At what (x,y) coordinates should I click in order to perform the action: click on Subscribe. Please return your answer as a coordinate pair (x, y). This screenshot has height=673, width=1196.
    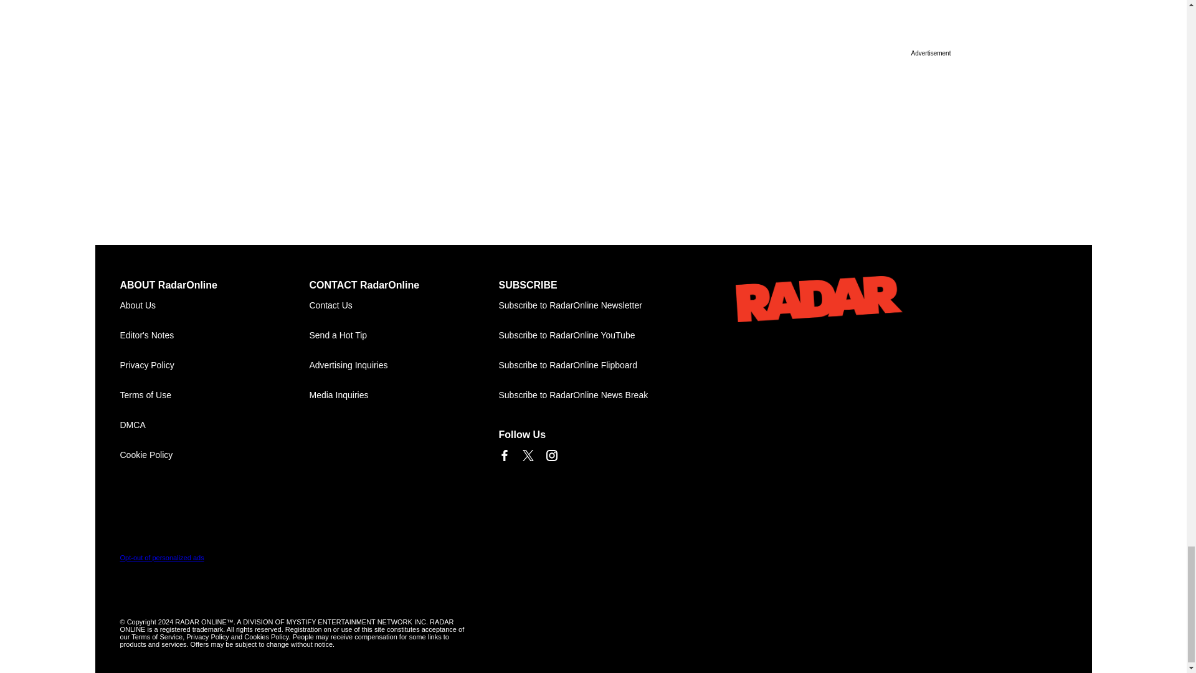
    Looking at the image, I should click on (593, 305).